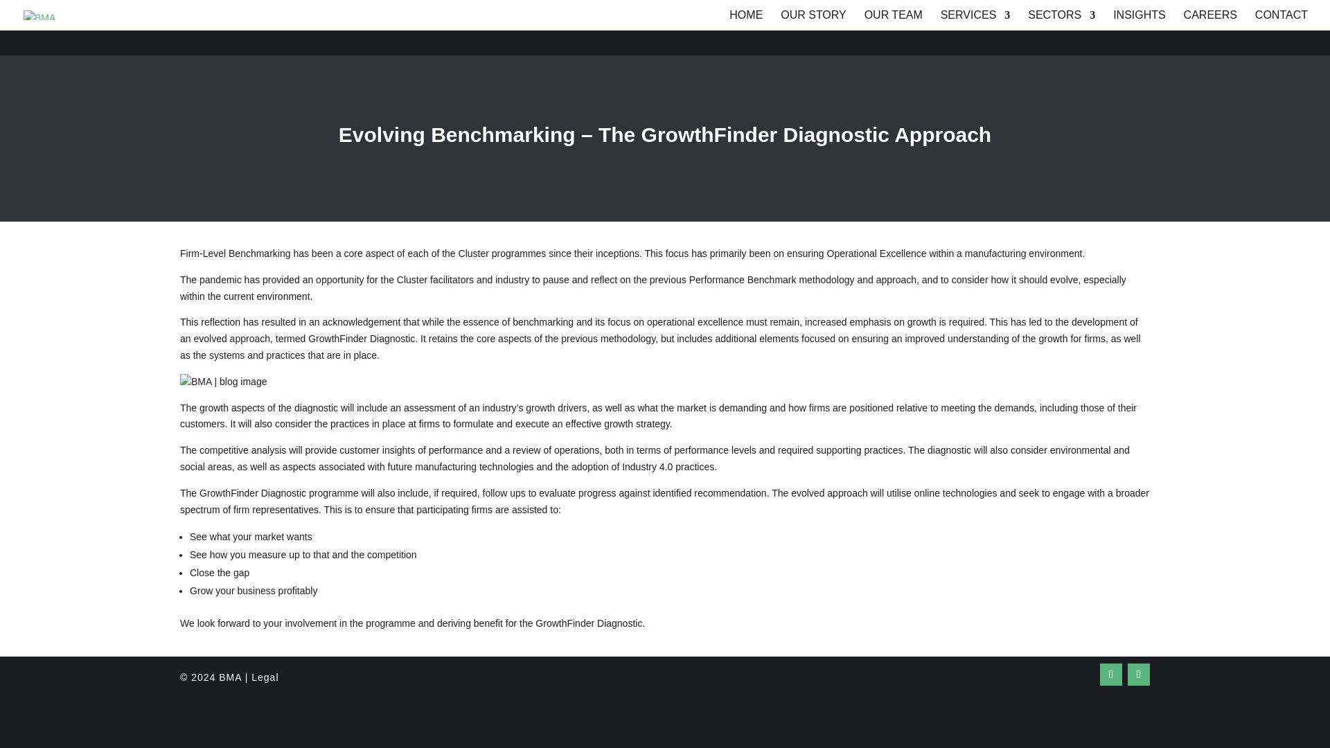  I want to click on Follow on LinkedIn, so click(1139, 675).